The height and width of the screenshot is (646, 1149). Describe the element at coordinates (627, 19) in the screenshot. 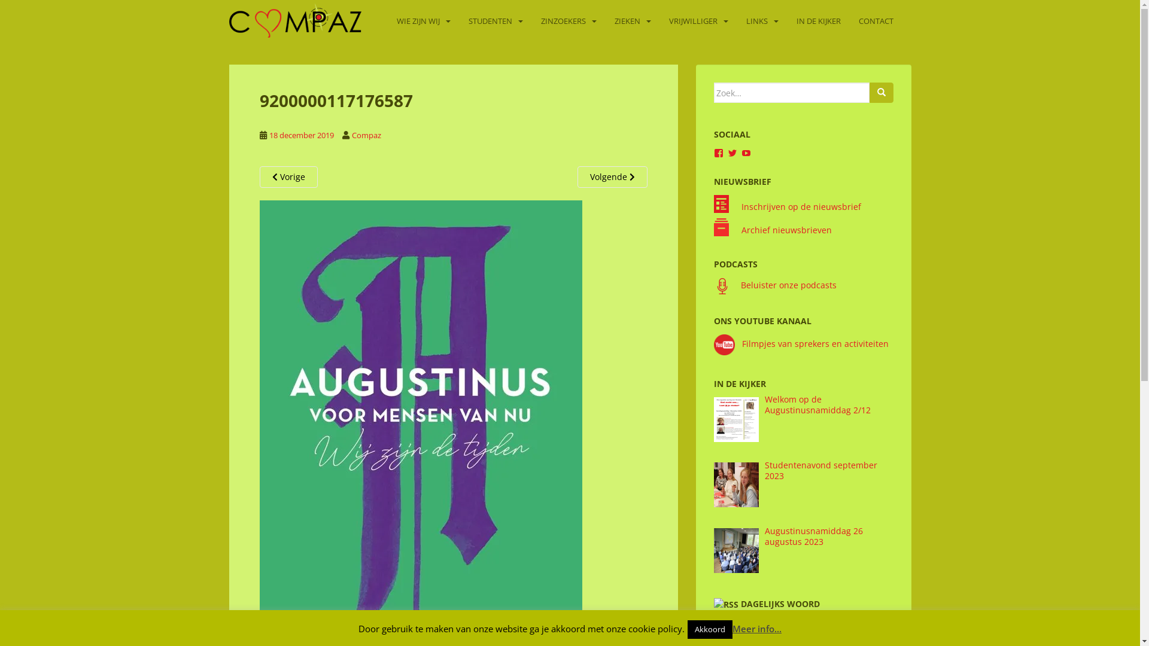

I see `ZIEKEN` at that location.